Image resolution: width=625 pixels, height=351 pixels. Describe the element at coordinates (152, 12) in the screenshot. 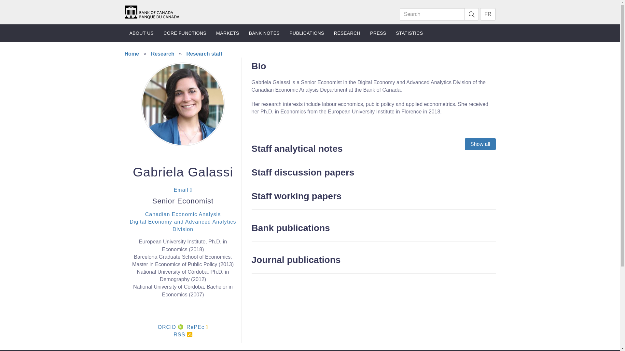

I see `Home` at that location.